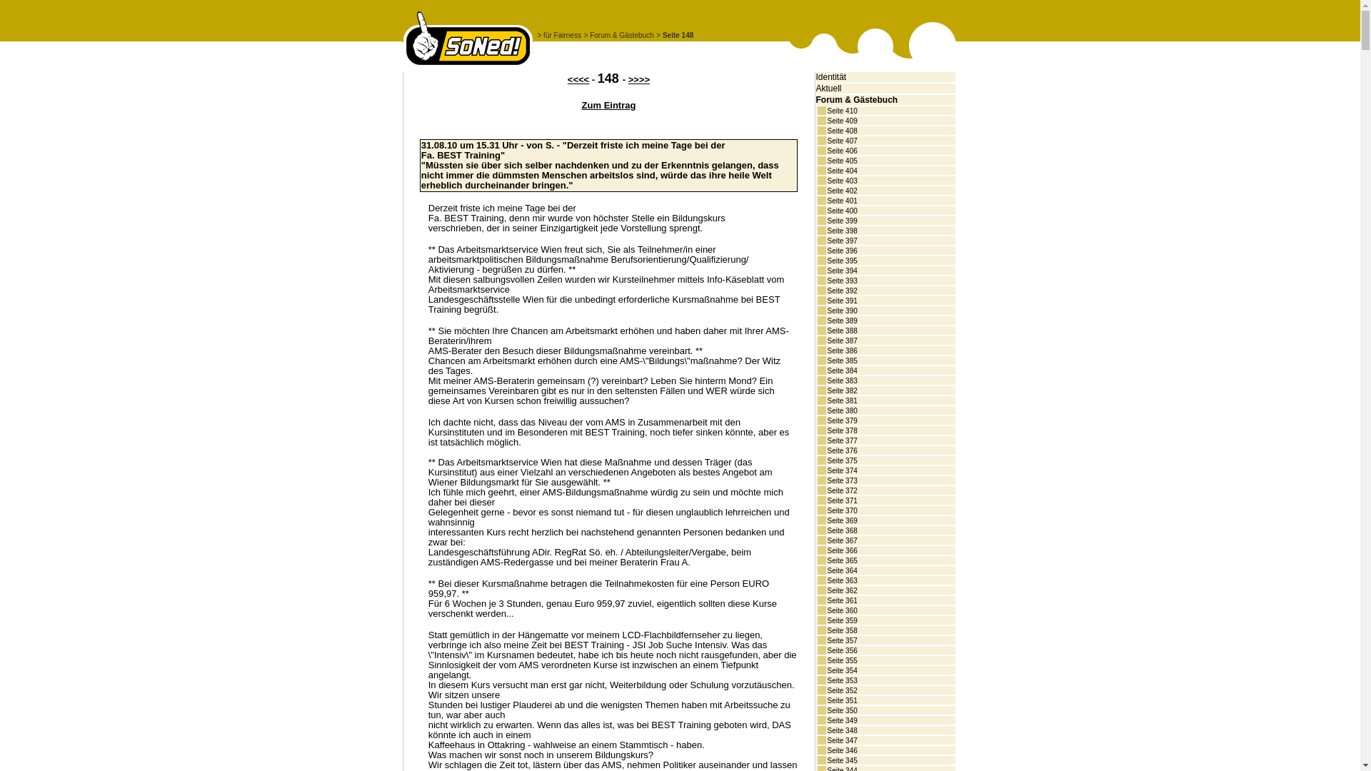 The image size is (1371, 771). What do you see at coordinates (675, 36) in the screenshot?
I see `> Seite 148` at bounding box center [675, 36].